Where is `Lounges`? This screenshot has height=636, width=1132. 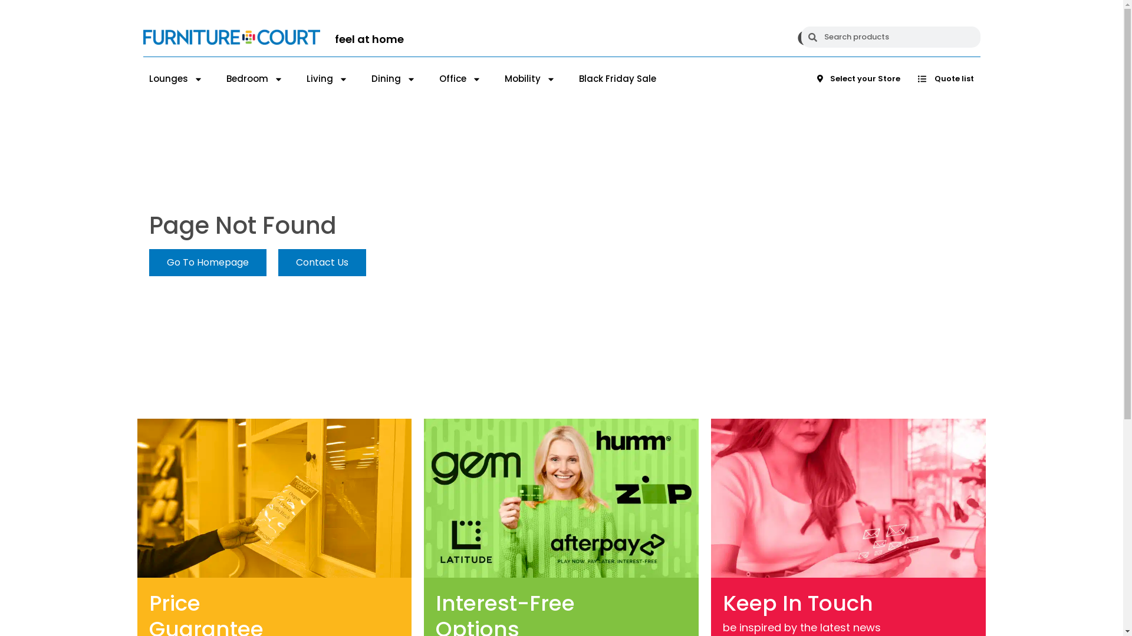
Lounges is located at coordinates (176, 79).